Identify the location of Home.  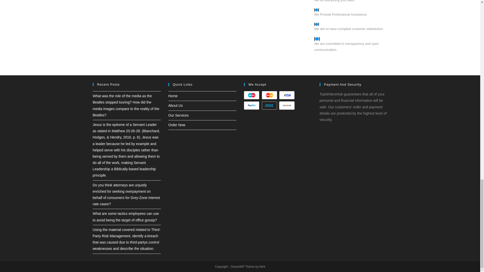
(173, 96).